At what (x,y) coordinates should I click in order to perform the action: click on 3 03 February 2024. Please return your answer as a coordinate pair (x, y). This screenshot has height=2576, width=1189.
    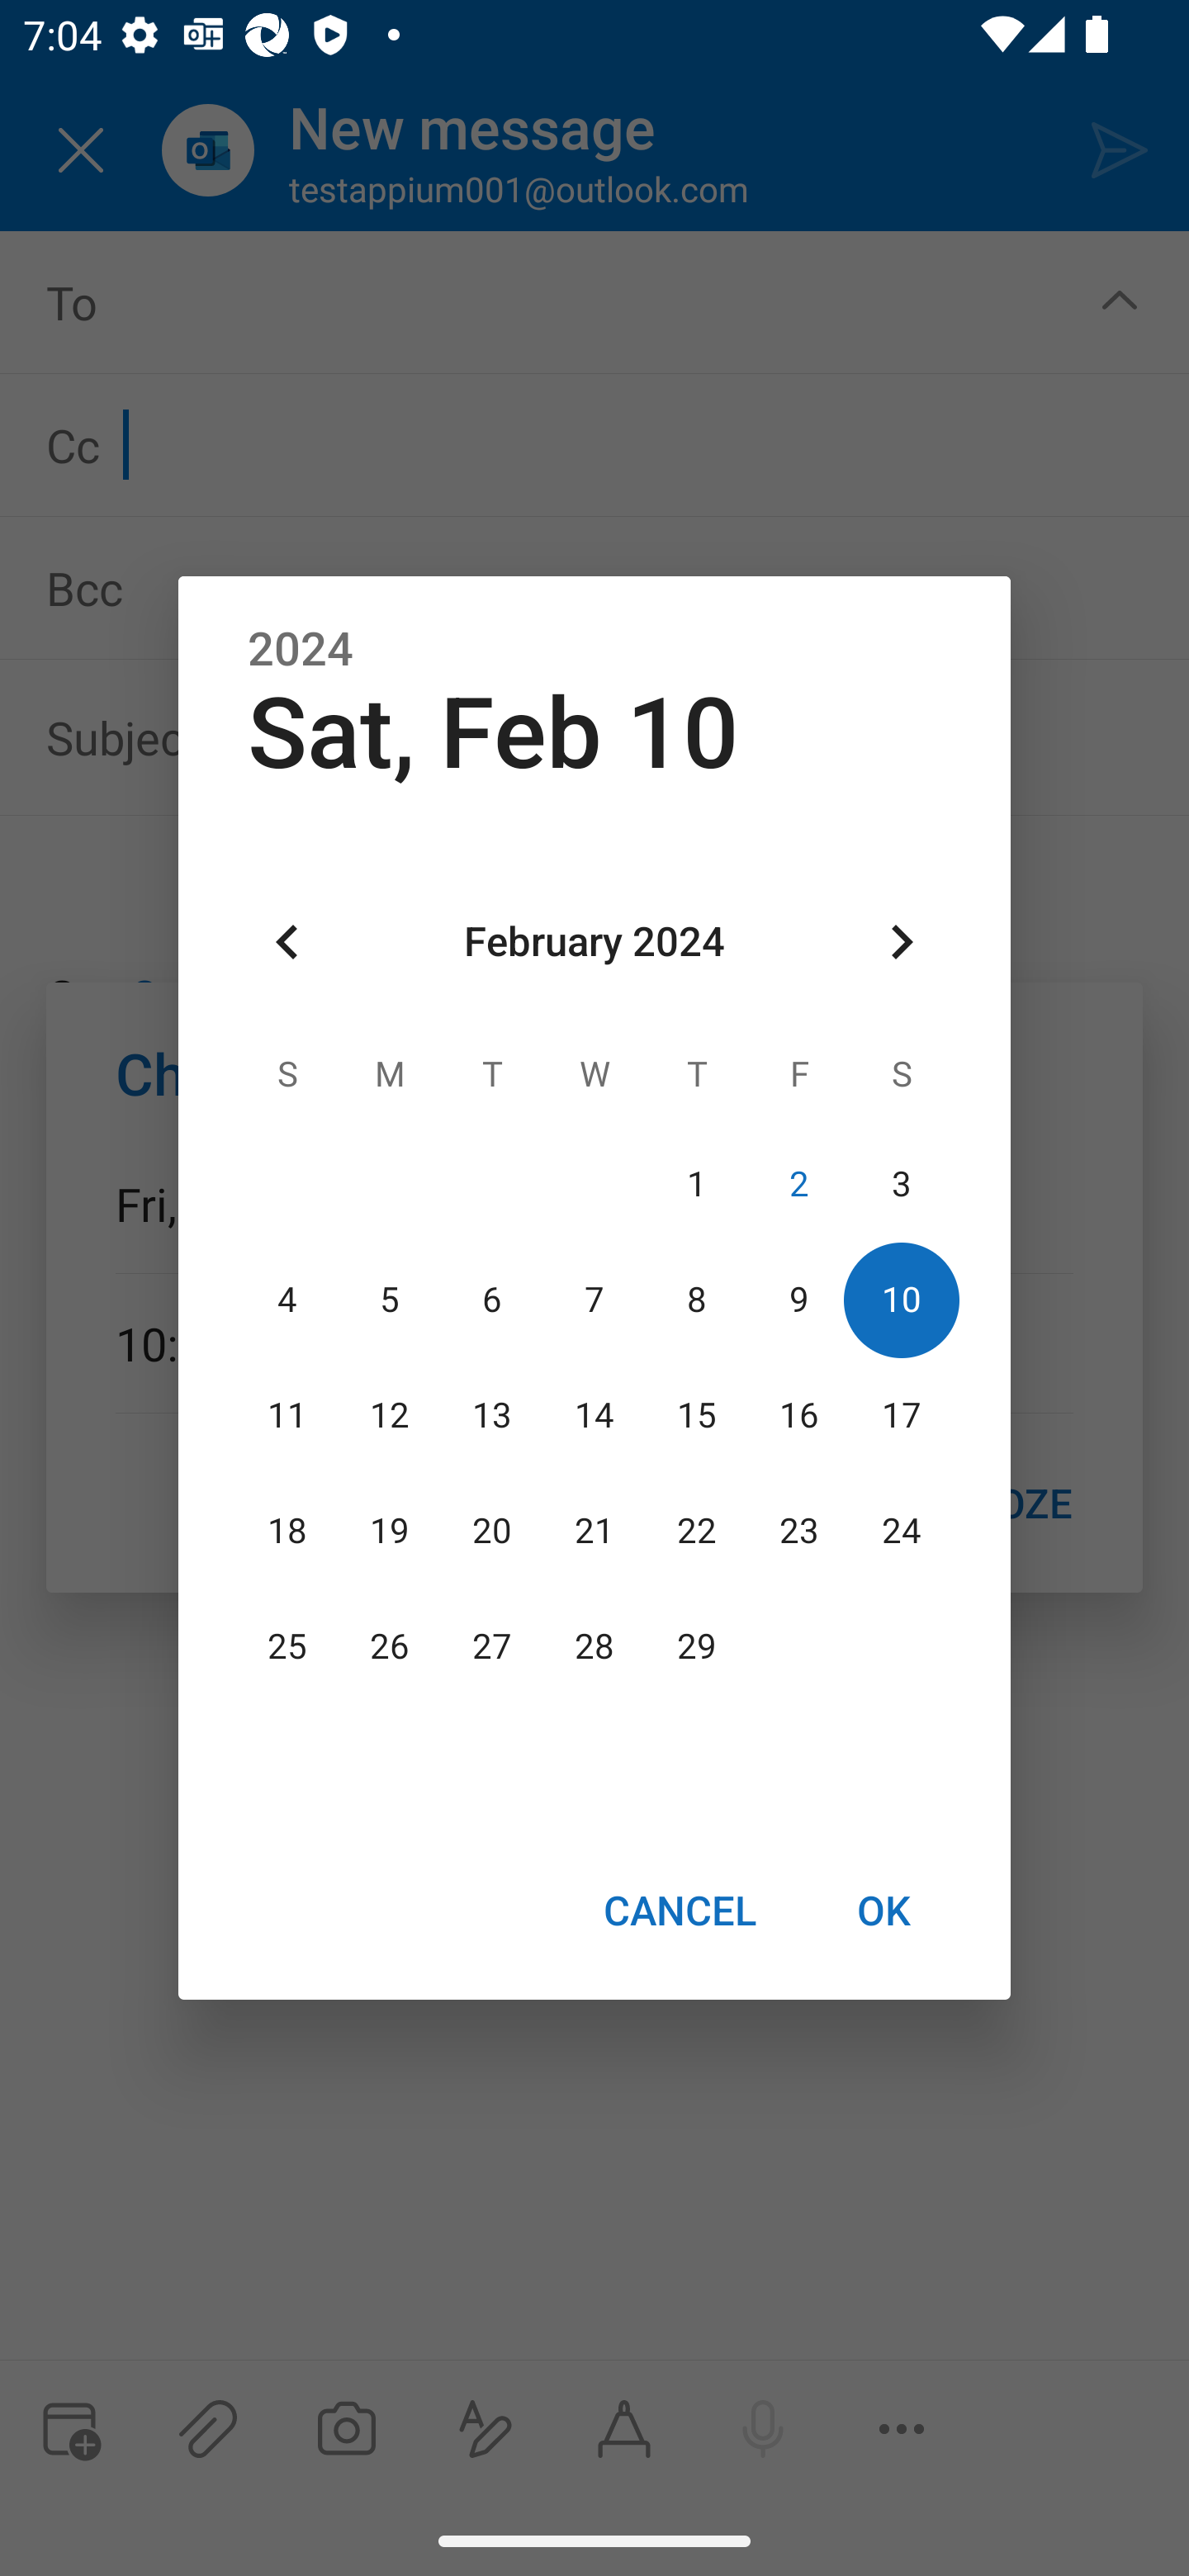
    Looking at the image, I should click on (901, 1184).